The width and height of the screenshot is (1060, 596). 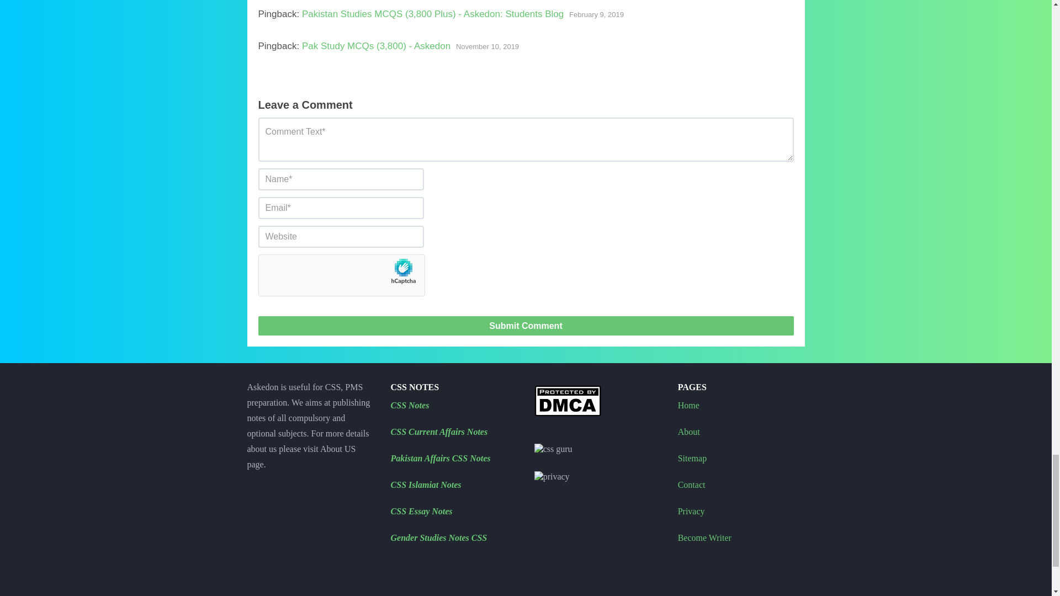 What do you see at coordinates (526, 325) in the screenshot?
I see `Submit Comment` at bounding box center [526, 325].